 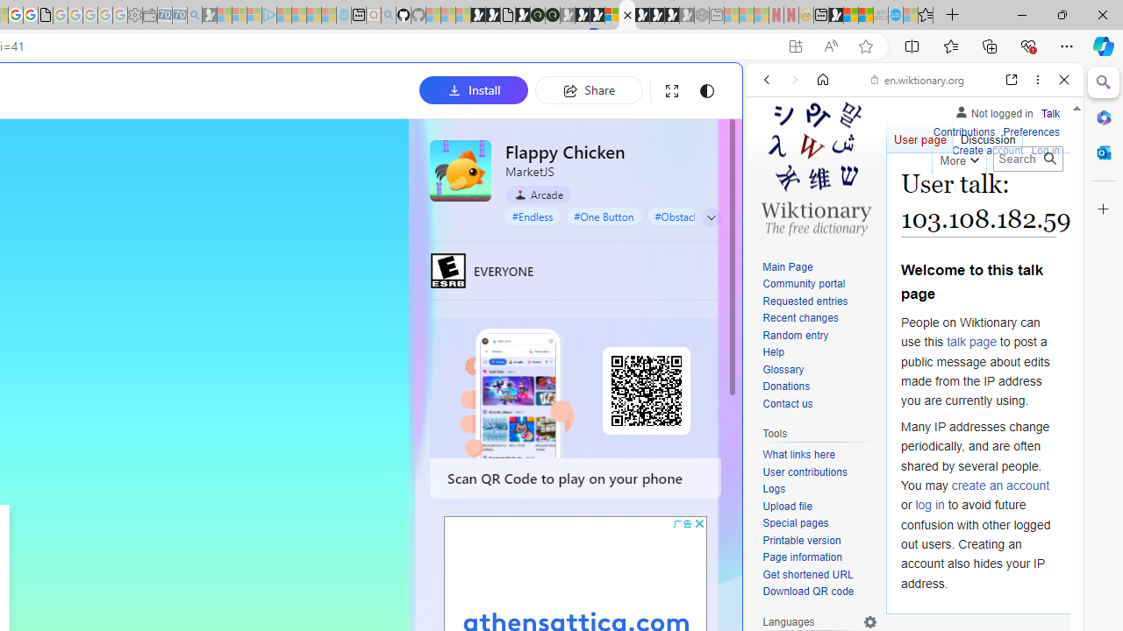 I want to click on Random entry, so click(x=795, y=335).